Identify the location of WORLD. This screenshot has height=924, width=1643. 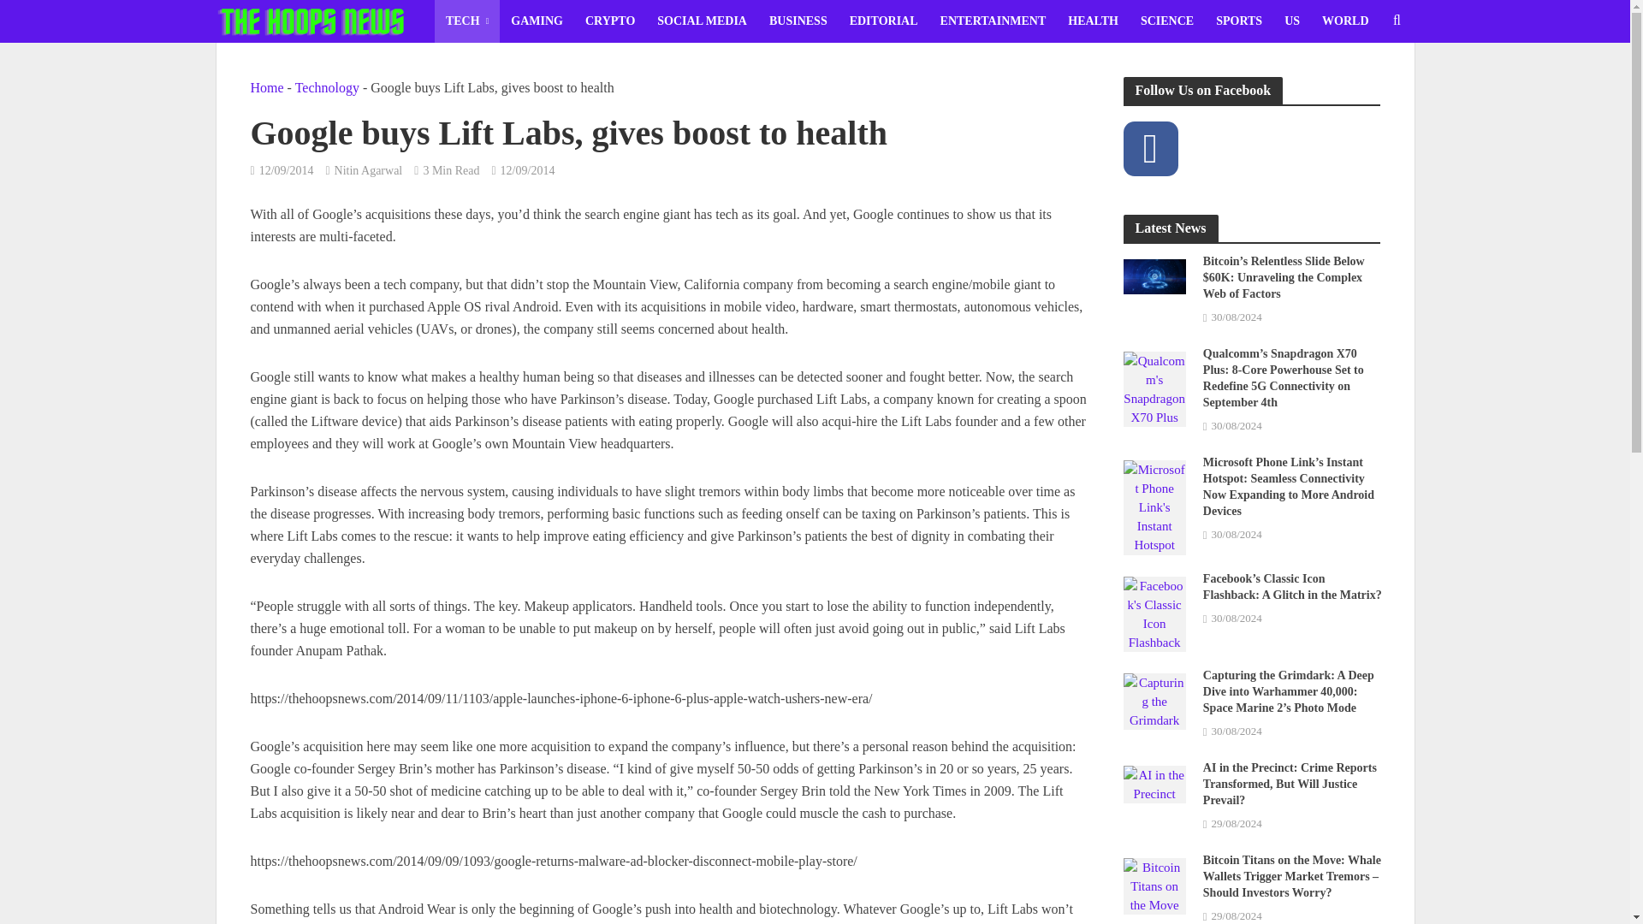
(1345, 21).